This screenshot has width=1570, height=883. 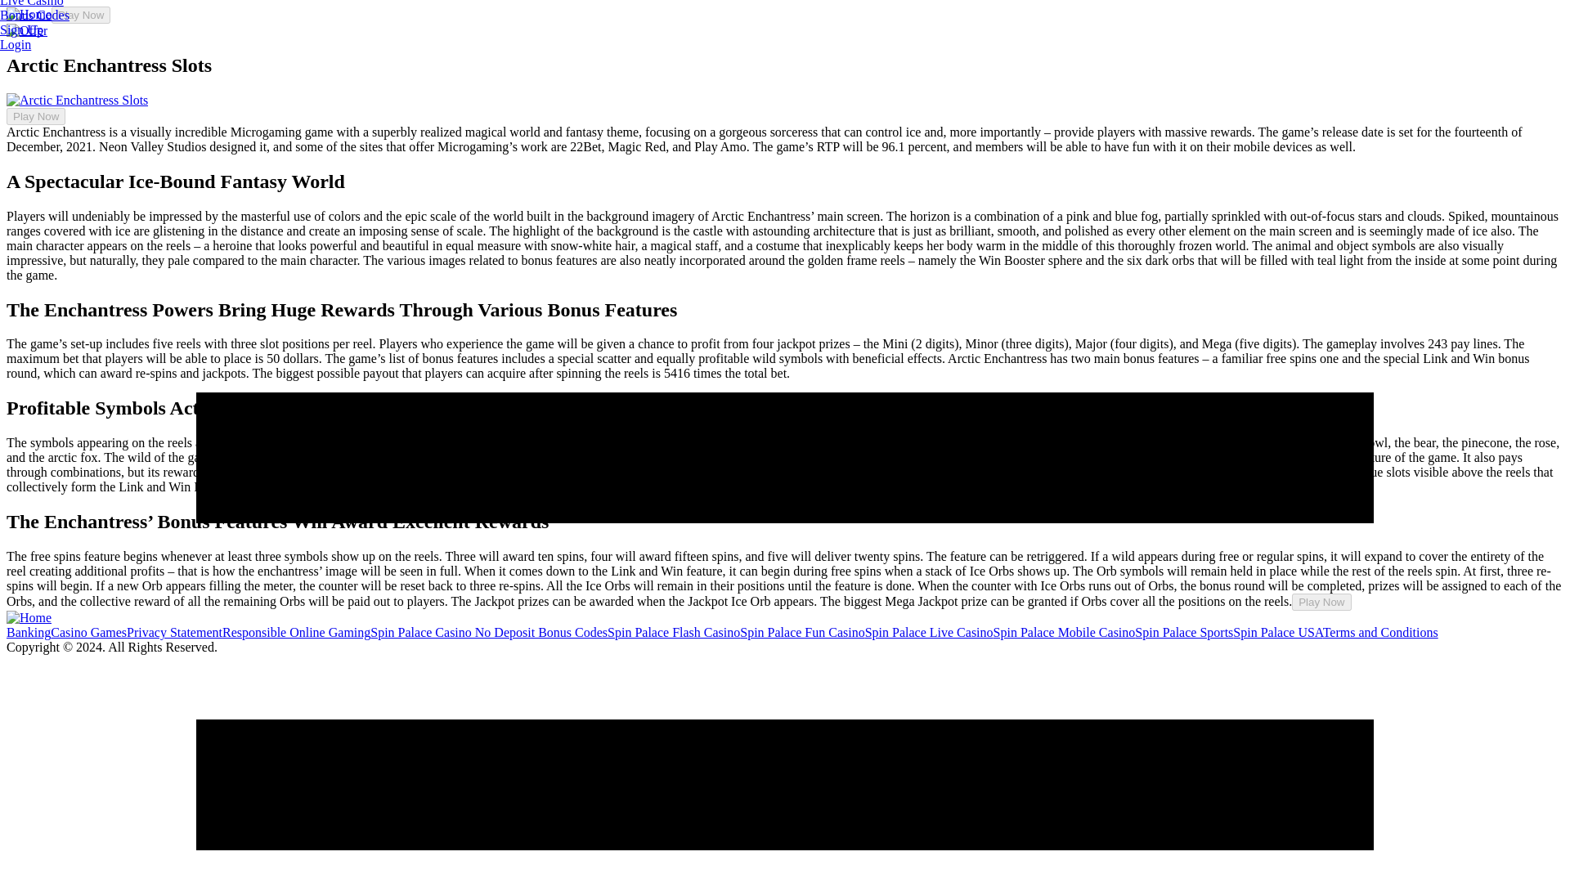 What do you see at coordinates (80, 15) in the screenshot?
I see `Play Now` at bounding box center [80, 15].